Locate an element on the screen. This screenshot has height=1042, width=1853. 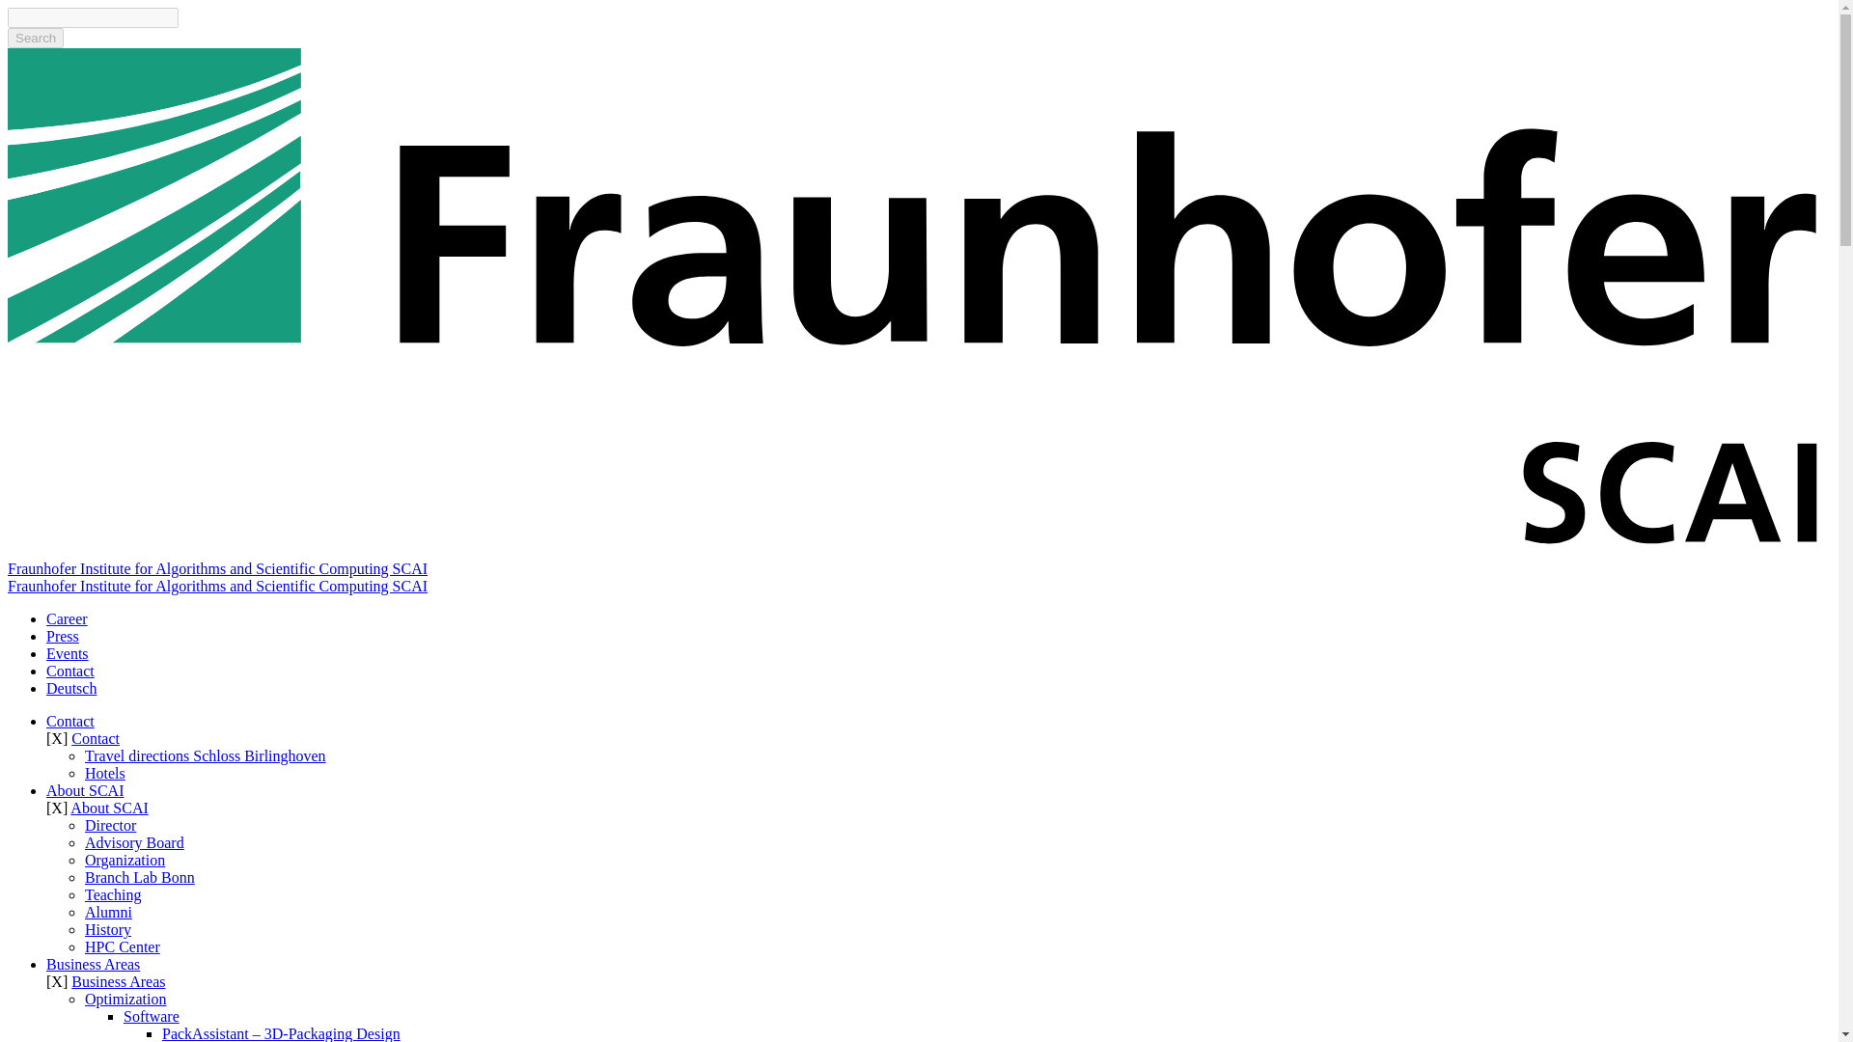
About SCAI is located at coordinates (85, 791).